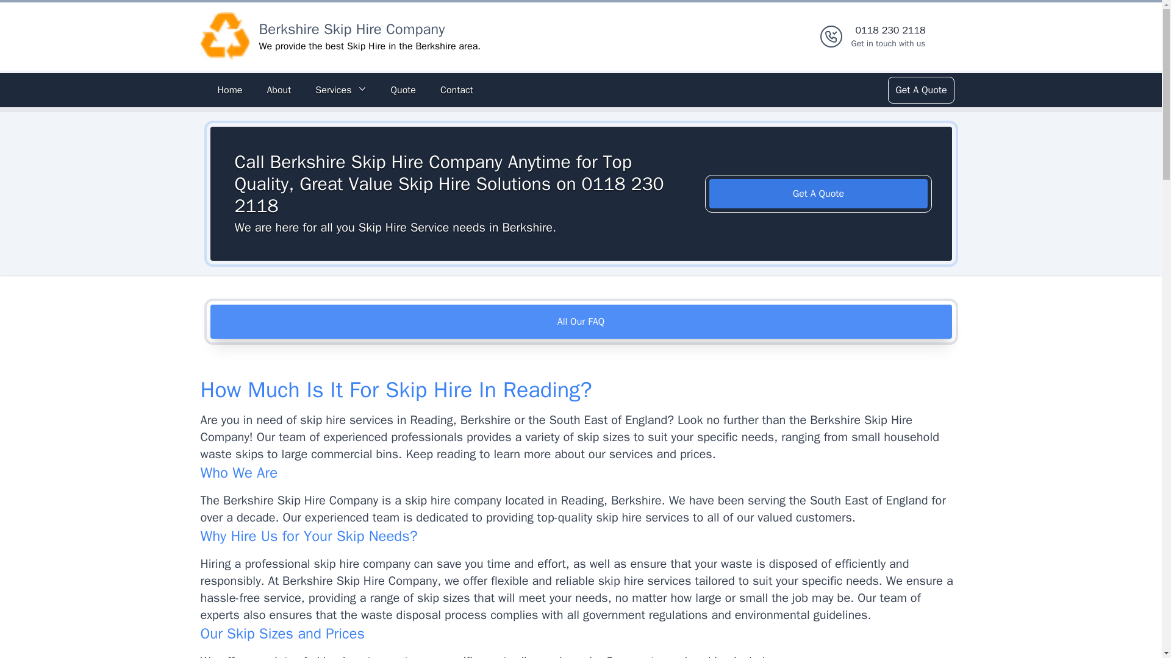 The height and width of the screenshot is (658, 1171). What do you see at coordinates (818, 194) in the screenshot?
I see `Get A Quote` at bounding box center [818, 194].